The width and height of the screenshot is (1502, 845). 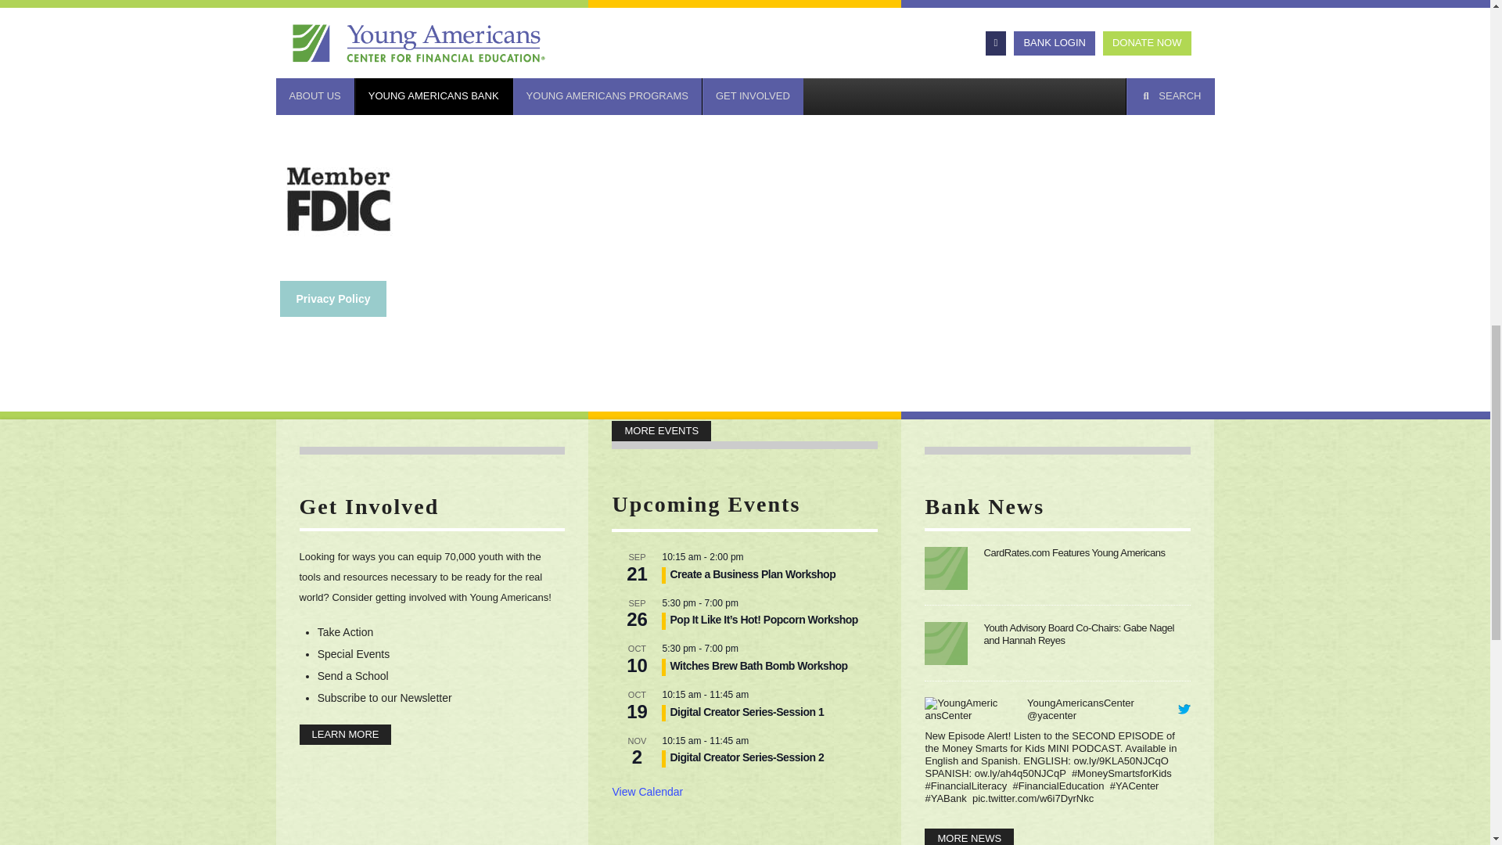 What do you see at coordinates (1082, 703) in the screenshot?
I see `YoungAmericansCenter` at bounding box center [1082, 703].